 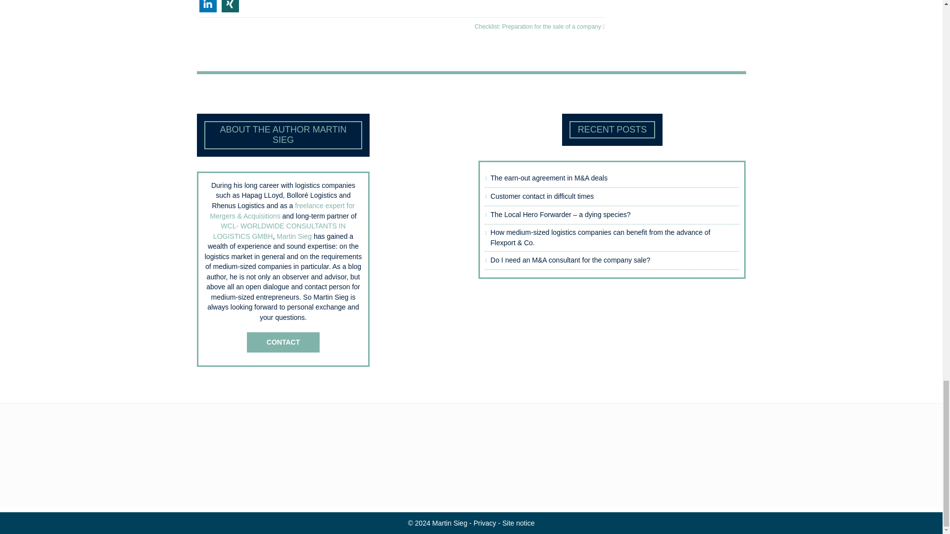 I want to click on Bei LinkedIn teilen, so click(x=207, y=6).